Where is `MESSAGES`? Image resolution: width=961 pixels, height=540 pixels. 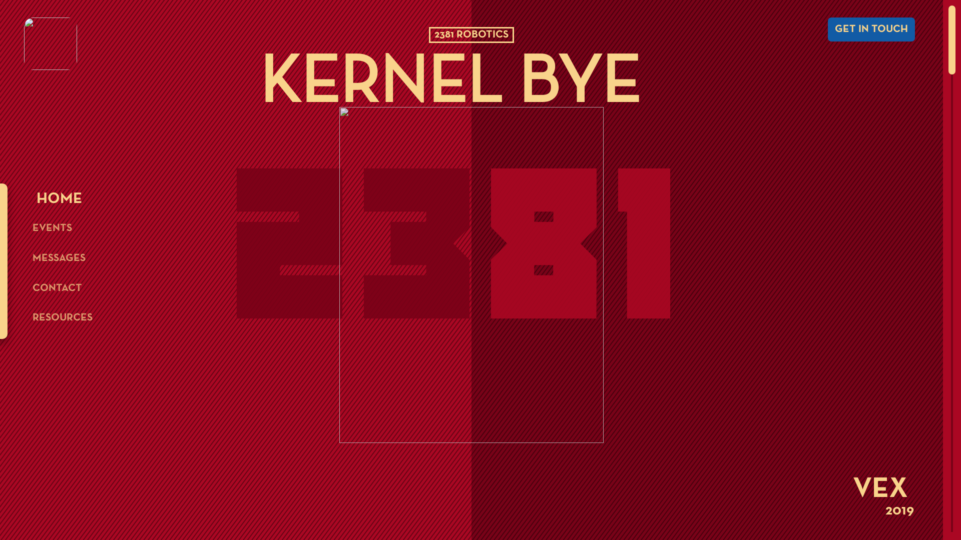
MESSAGES is located at coordinates (59, 258).